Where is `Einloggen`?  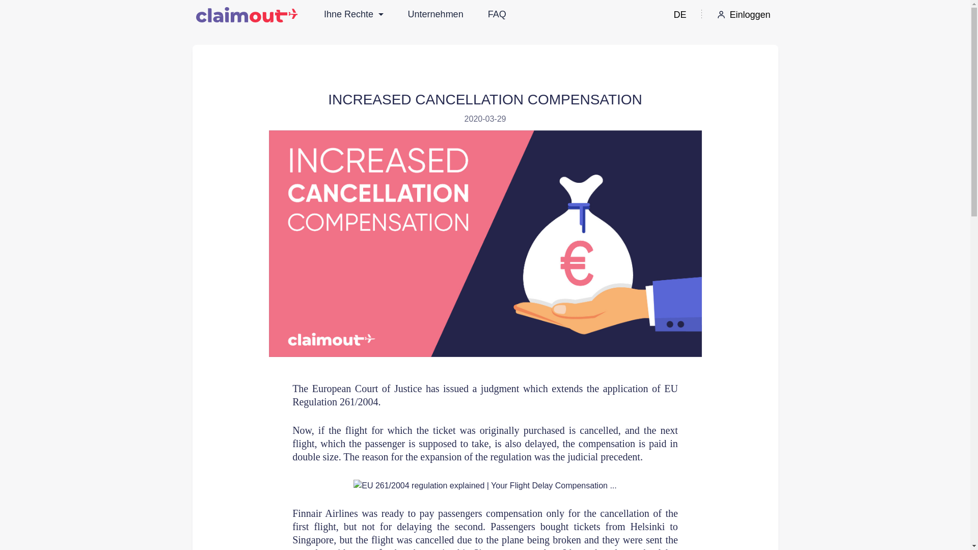
Einloggen is located at coordinates (743, 14).